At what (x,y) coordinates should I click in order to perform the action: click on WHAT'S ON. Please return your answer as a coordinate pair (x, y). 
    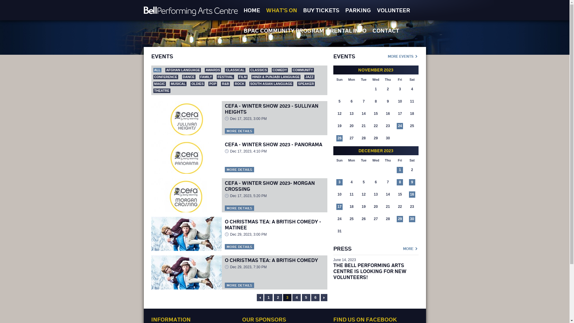
    Looking at the image, I should click on (282, 10).